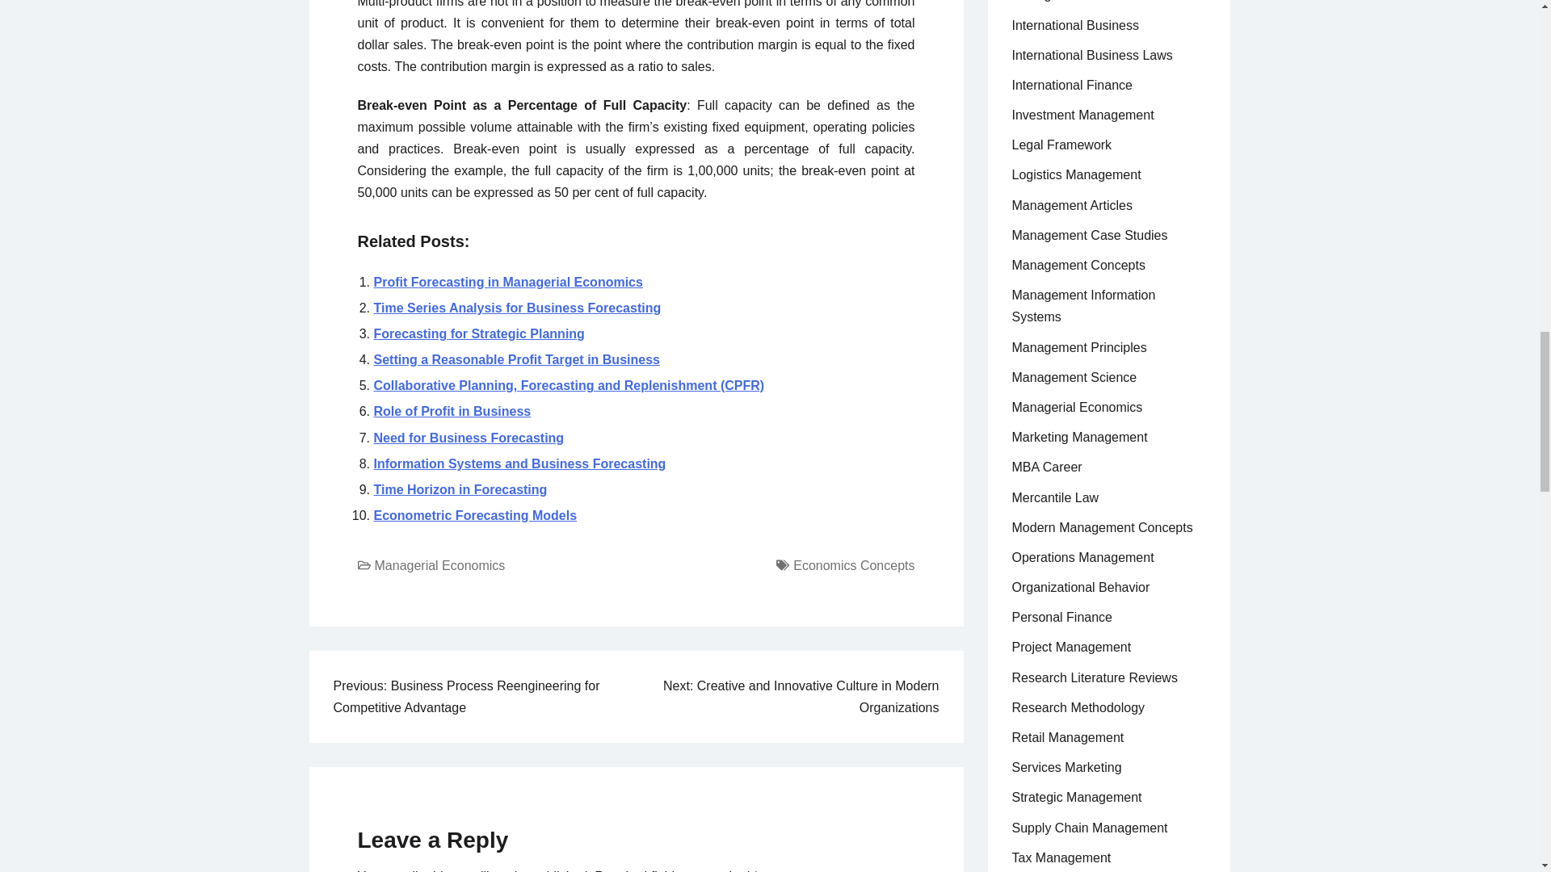 This screenshot has width=1551, height=872. I want to click on Role of Profit in Business, so click(452, 412).